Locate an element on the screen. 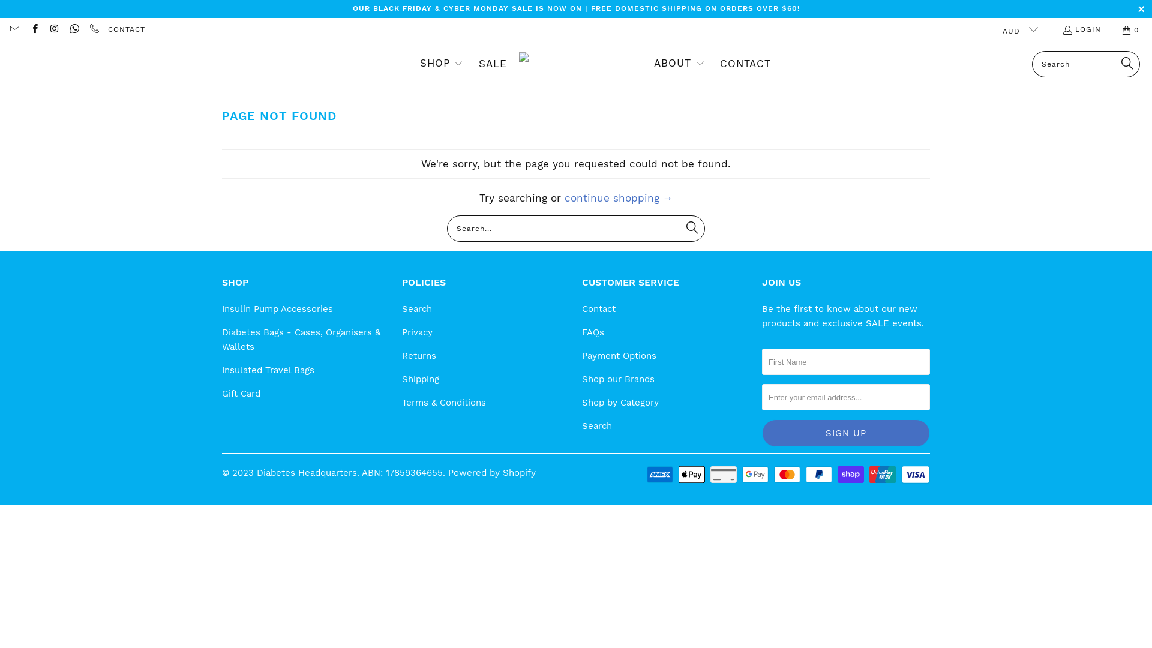 The image size is (1152, 648). CONTACT is located at coordinates (127, 30).